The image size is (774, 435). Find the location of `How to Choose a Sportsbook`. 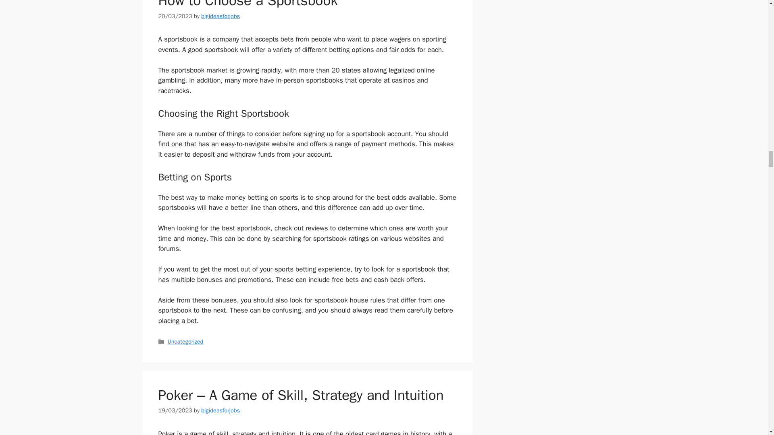

How to Choose a Sportsbook is located at coordinates (248, 4).